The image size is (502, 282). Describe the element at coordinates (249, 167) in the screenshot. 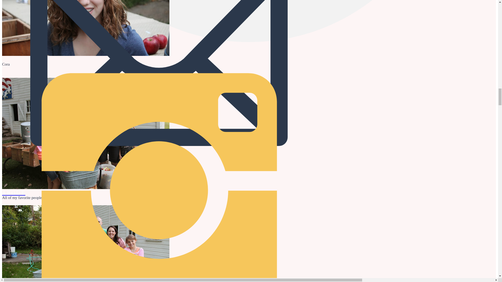

I see `ABOUT` at that location.